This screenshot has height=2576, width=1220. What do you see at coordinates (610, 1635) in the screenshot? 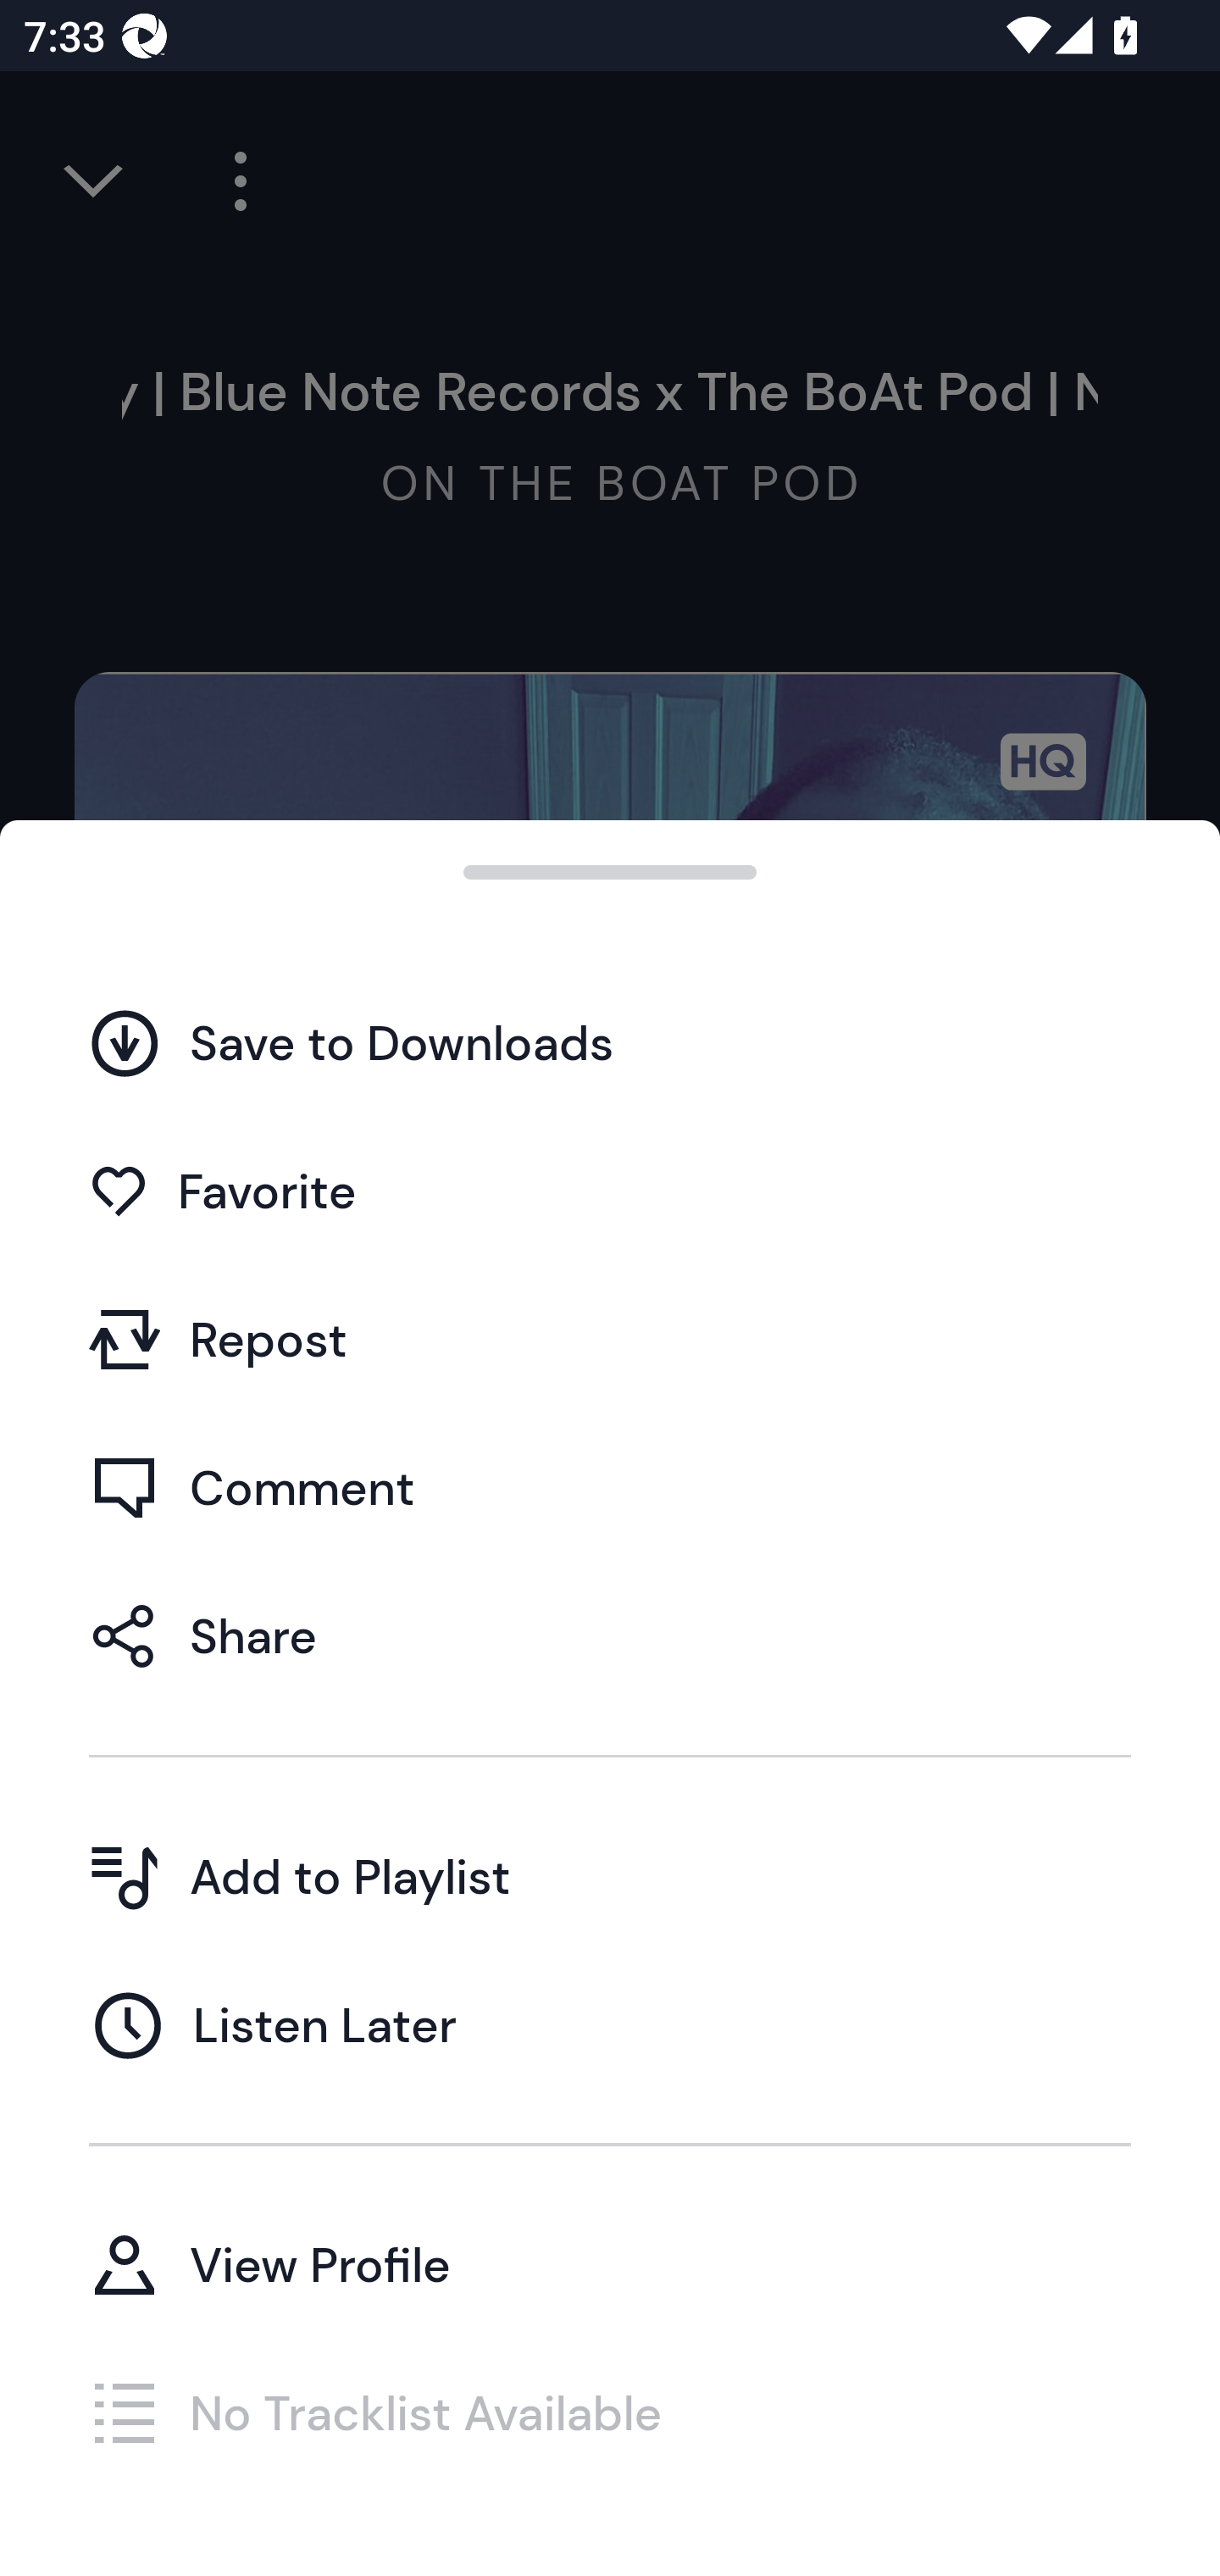
I see `Share` at bounding box center [610, 1635].